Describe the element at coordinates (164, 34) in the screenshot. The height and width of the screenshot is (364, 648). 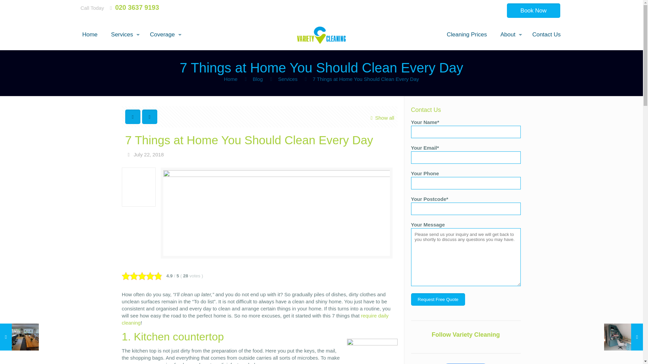
I see `Coverage` at that location.